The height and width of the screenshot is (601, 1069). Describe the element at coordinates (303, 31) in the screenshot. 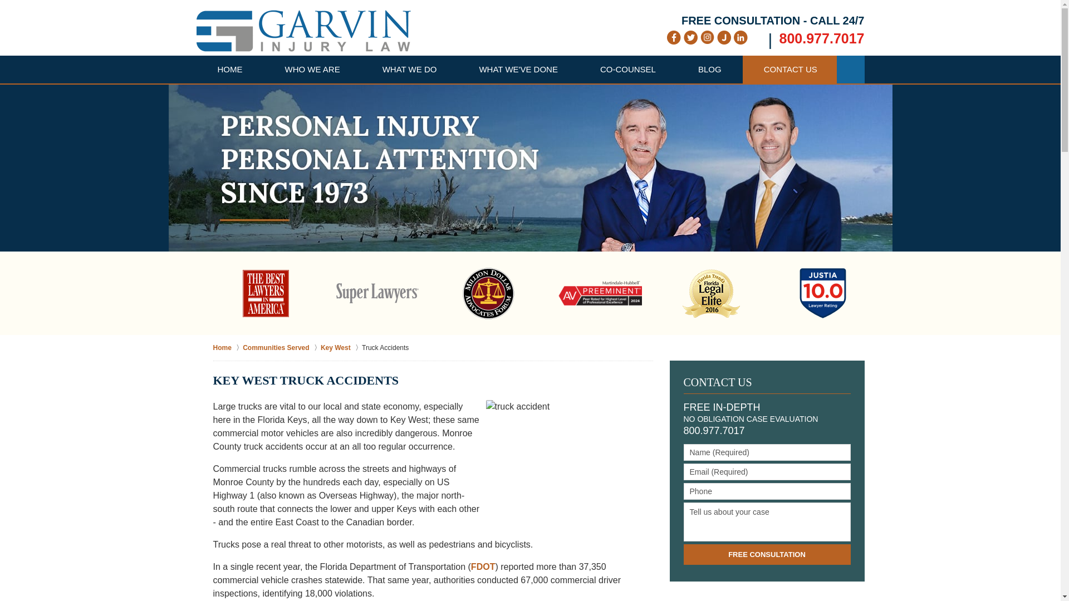

I see `Garvin Injury Law Home` at that location.